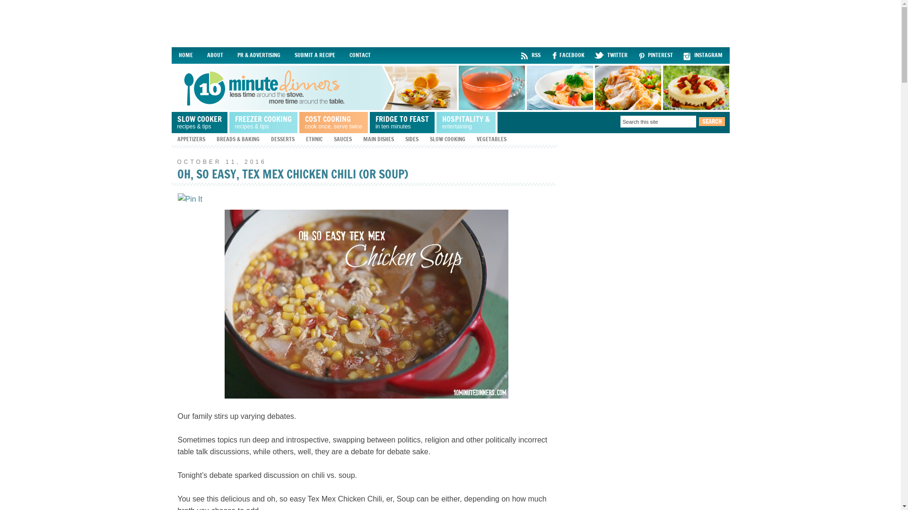 This screenshot has height=510, width=908. I want to click on SUBMIT A RECIPE, so click(315, 56).